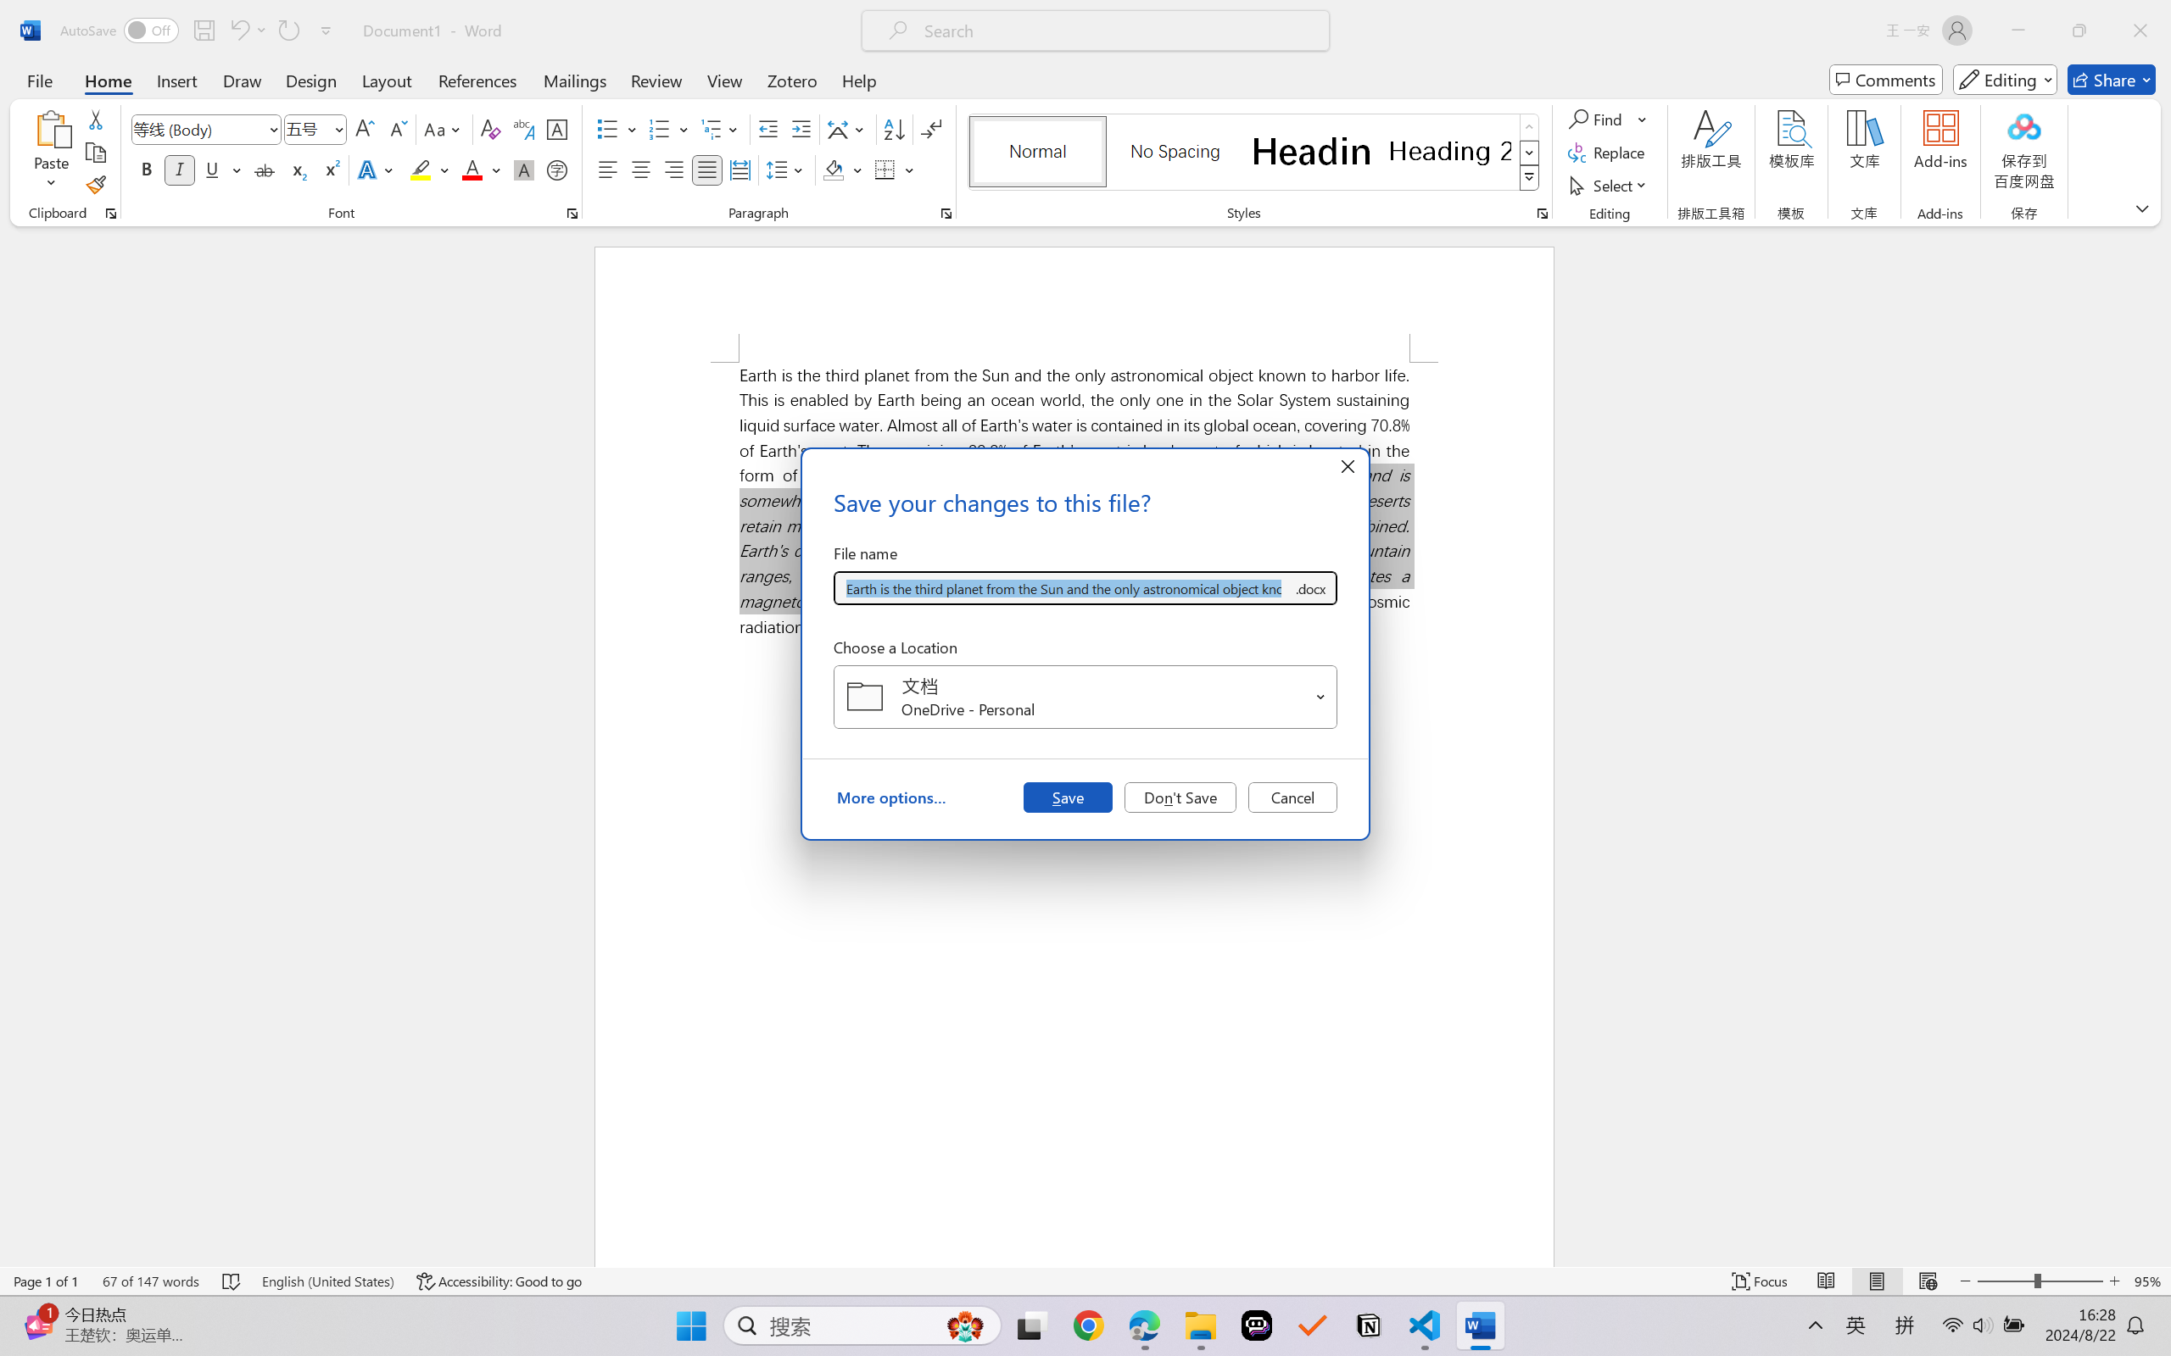 The image size is (2171, 1356). What do you see at coordinates (95, 119) in the screenshot?
I see `Cut` at bounding box center [95, 119].